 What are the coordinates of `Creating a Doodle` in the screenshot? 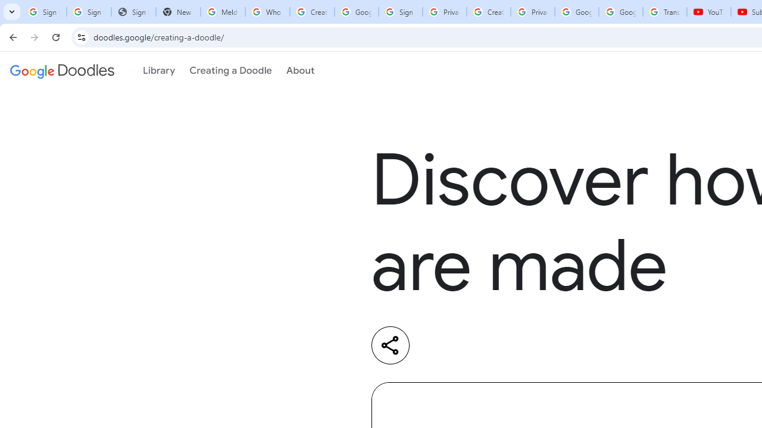 It's located at (230, 71).